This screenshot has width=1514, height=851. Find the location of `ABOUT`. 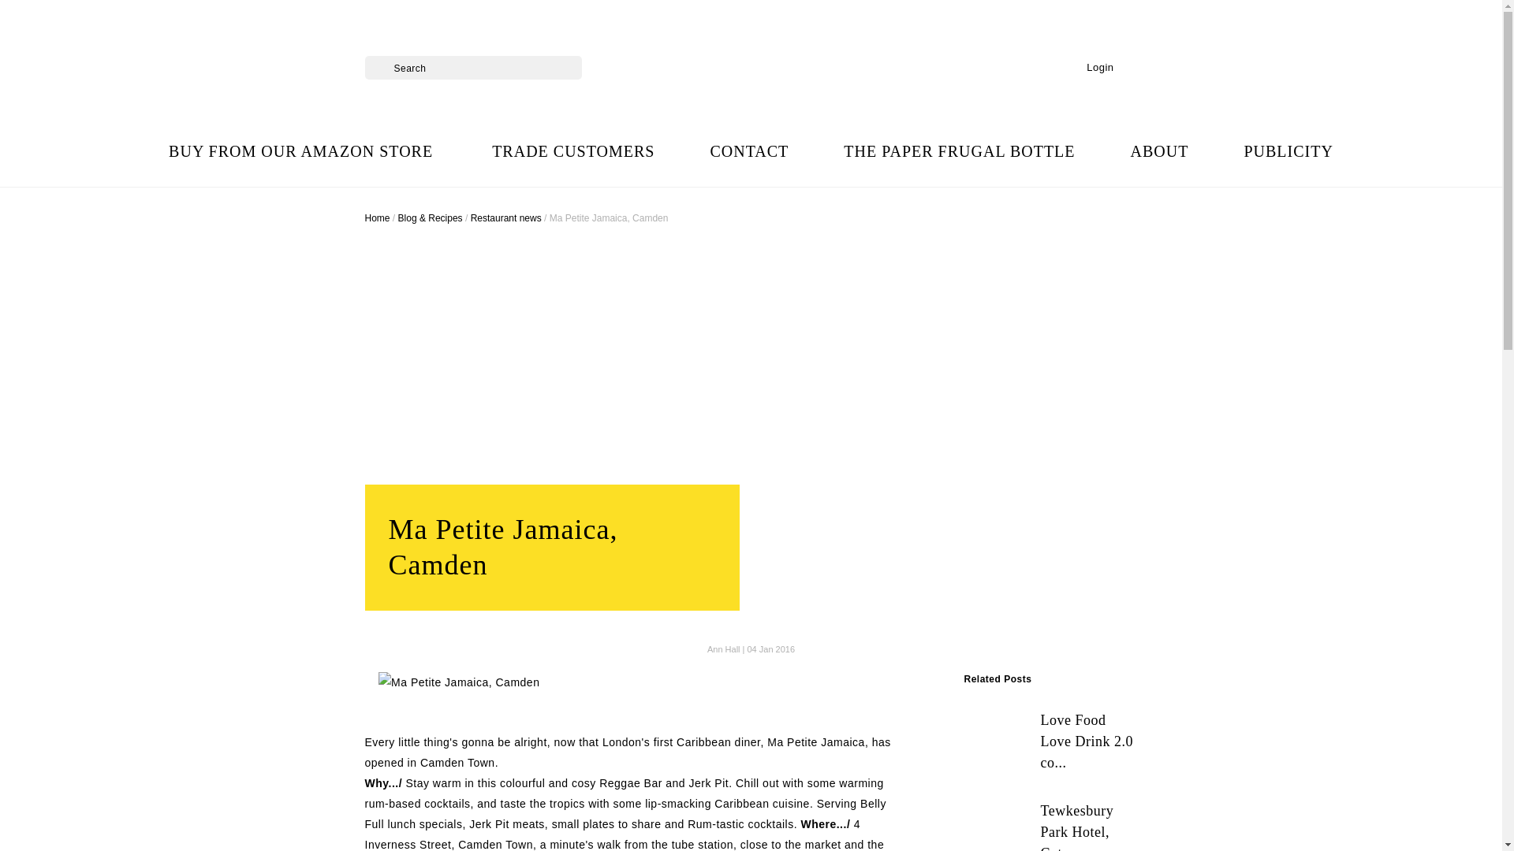

ABOUT is located at coordinates (1159, 151).